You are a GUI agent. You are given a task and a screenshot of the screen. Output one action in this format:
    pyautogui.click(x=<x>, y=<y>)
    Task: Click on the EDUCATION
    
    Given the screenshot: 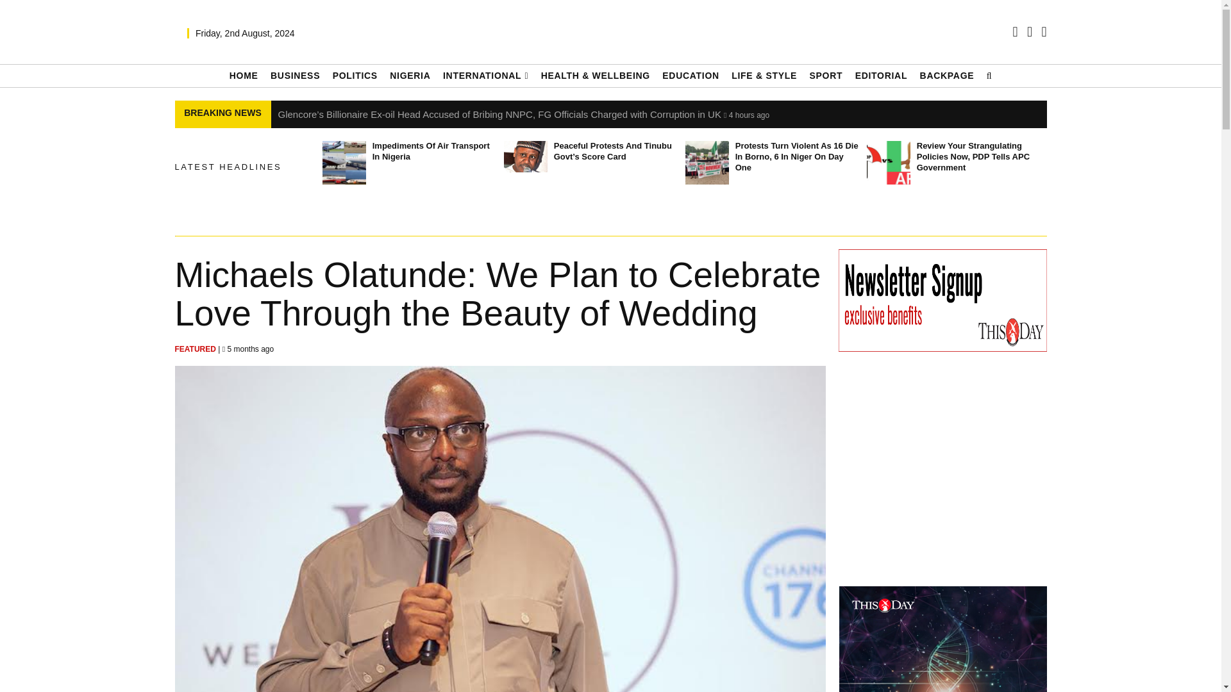 What is the action you would take?
    pyautogui.click(x=690, y=76)
    